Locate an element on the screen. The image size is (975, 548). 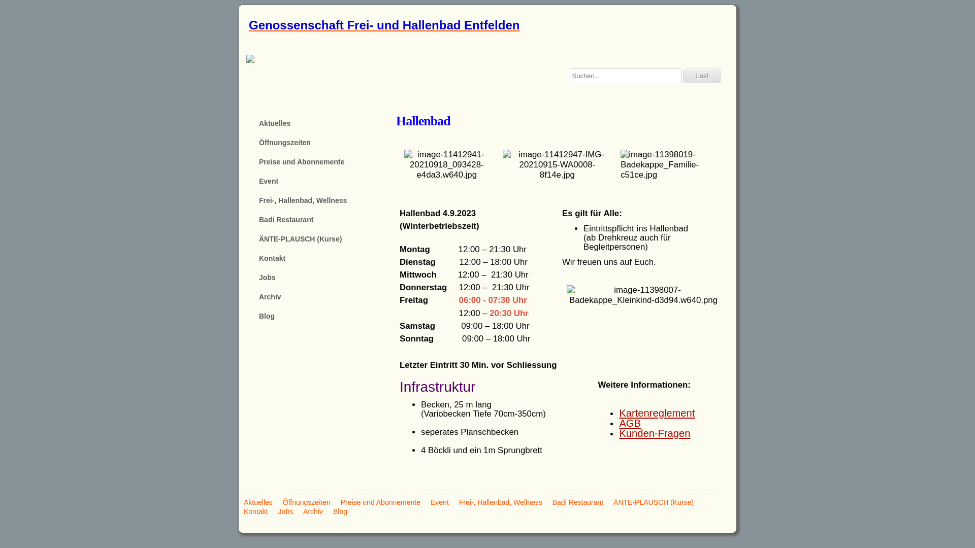
Aktuelles is located at coordinates (258, 502).